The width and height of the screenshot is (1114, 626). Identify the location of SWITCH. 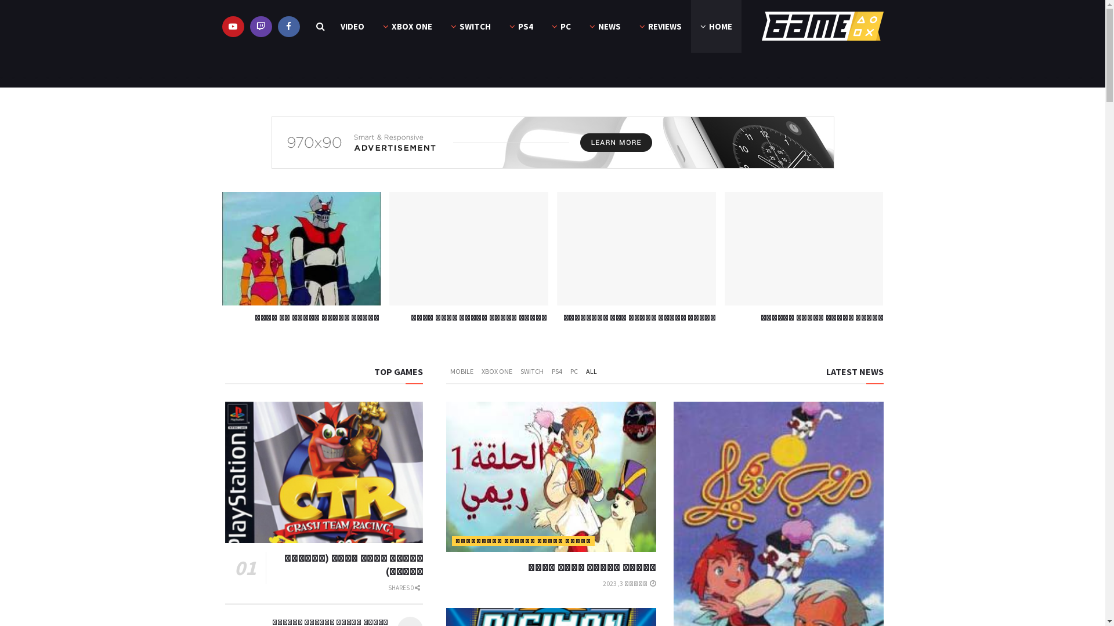
(532, 372).